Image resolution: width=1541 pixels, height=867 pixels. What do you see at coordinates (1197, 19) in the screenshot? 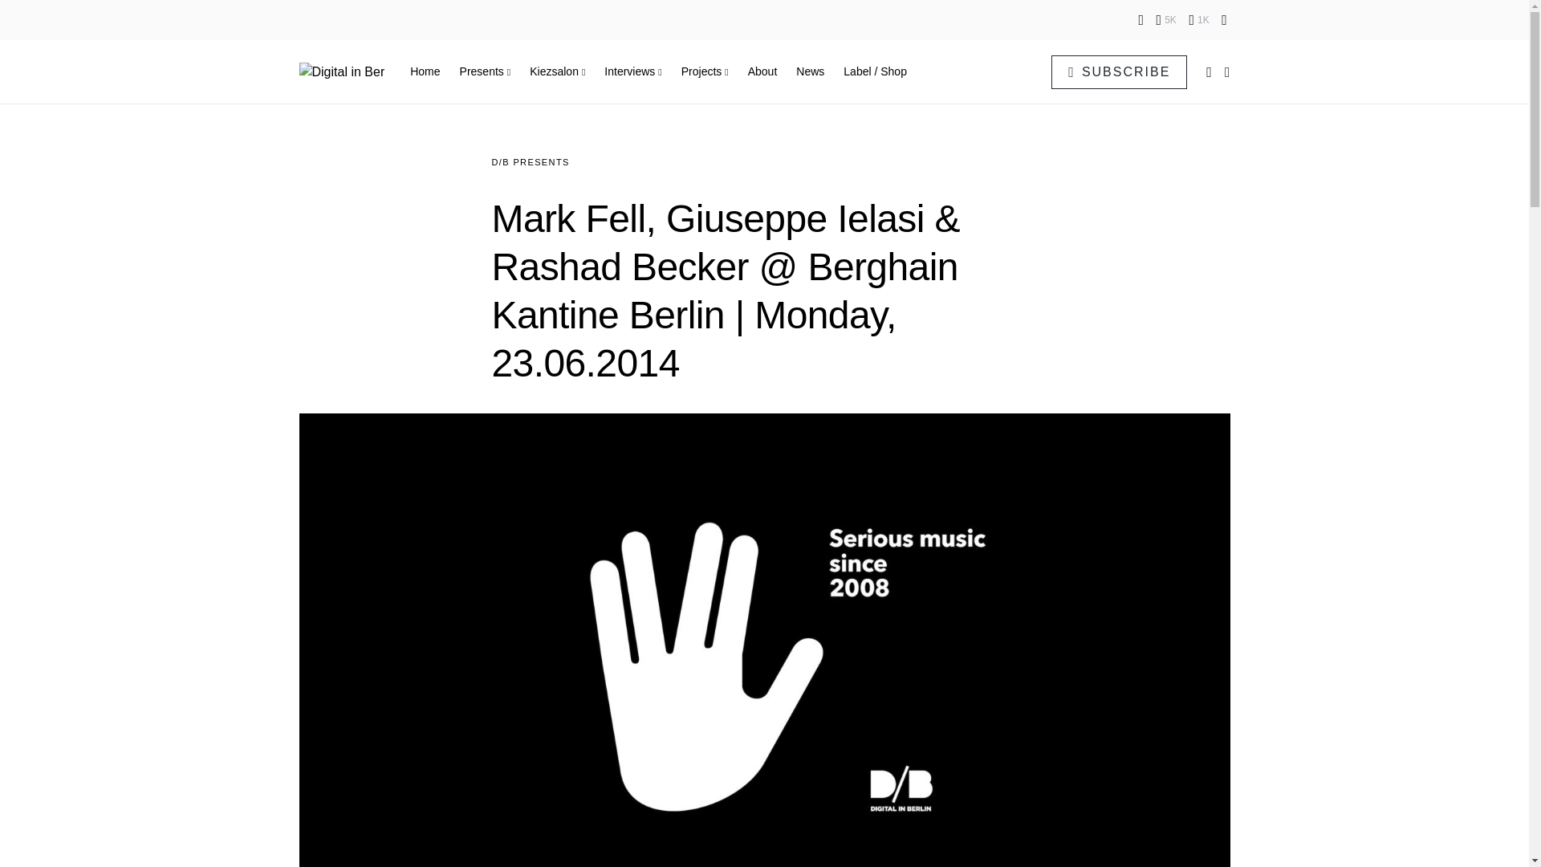
I see `1K` at bounding box center [1197, 19].